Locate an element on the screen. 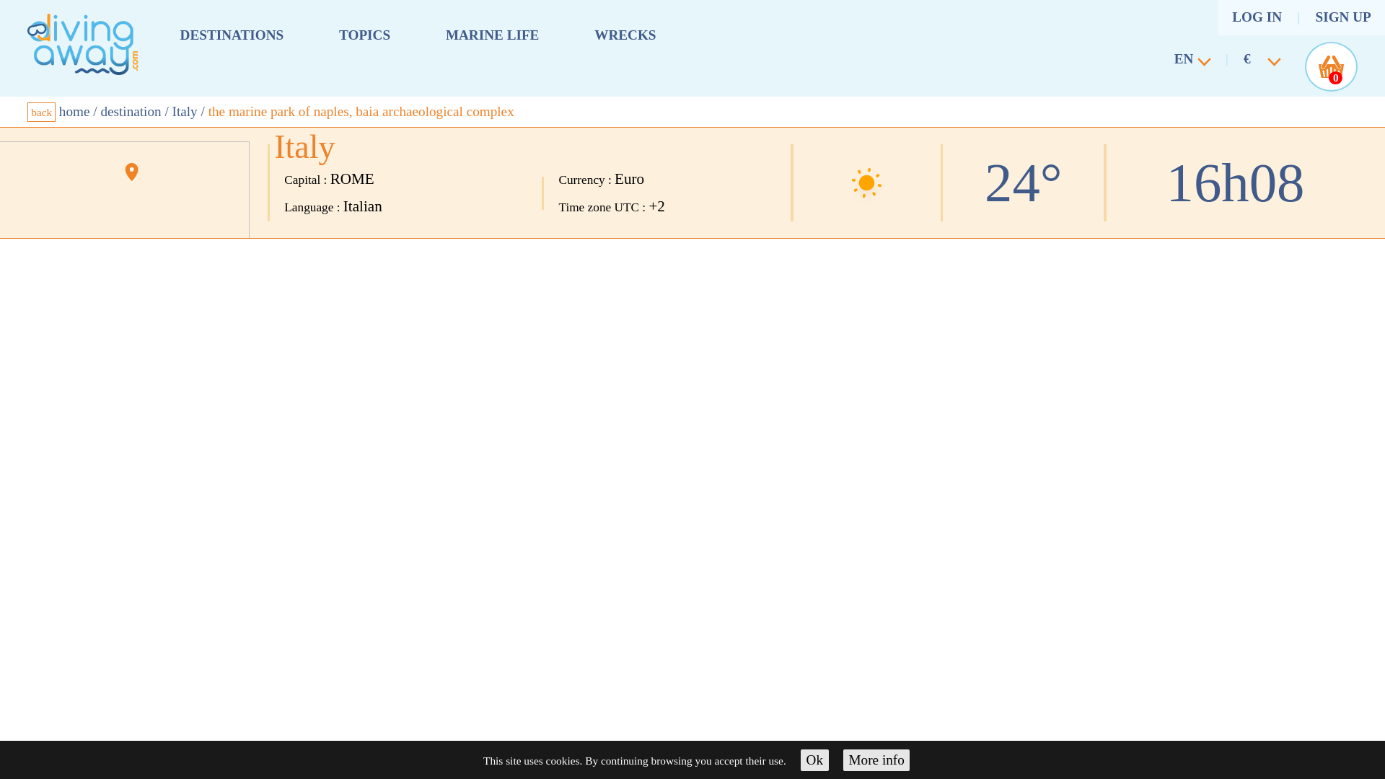  DESTINATIONS is located at coordinates (232, 35).